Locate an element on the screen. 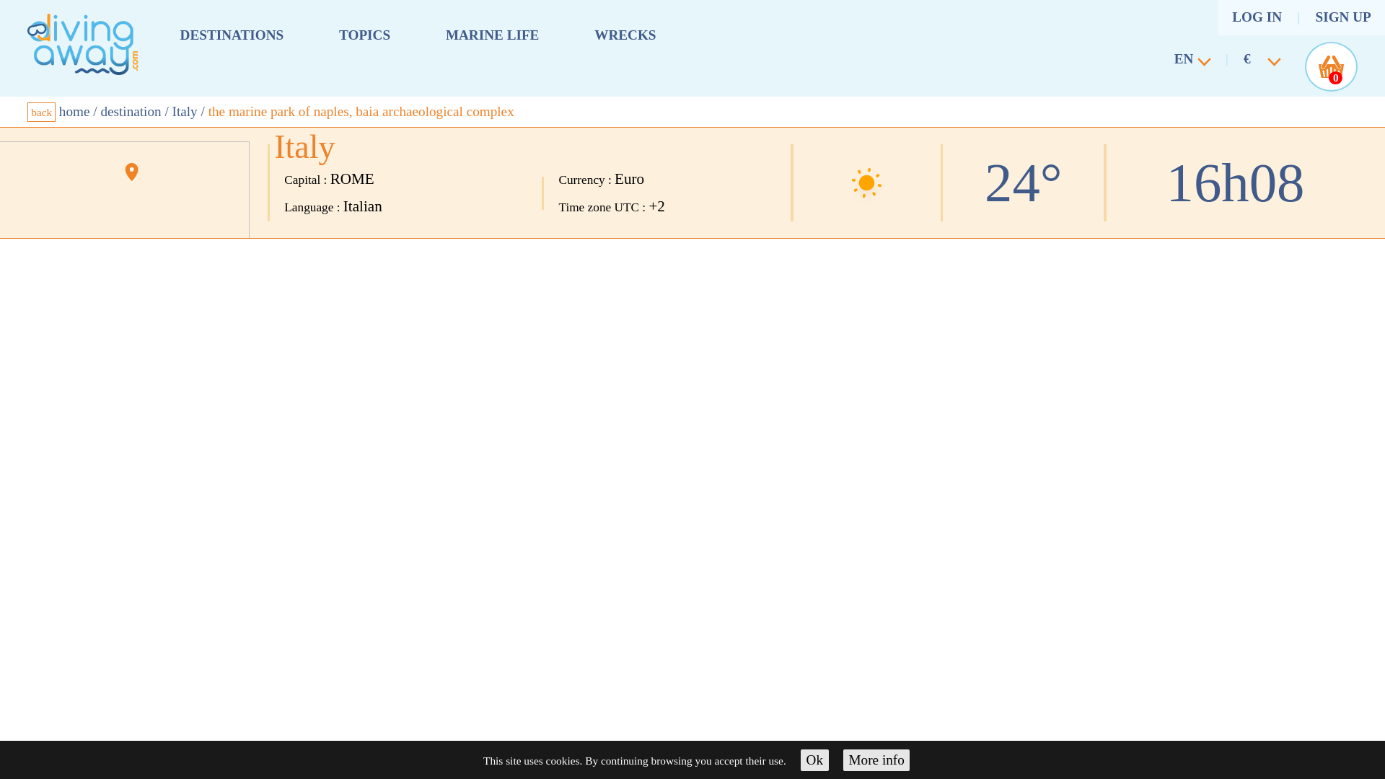  DESTINATIONS is located at coordinates (232, 35).